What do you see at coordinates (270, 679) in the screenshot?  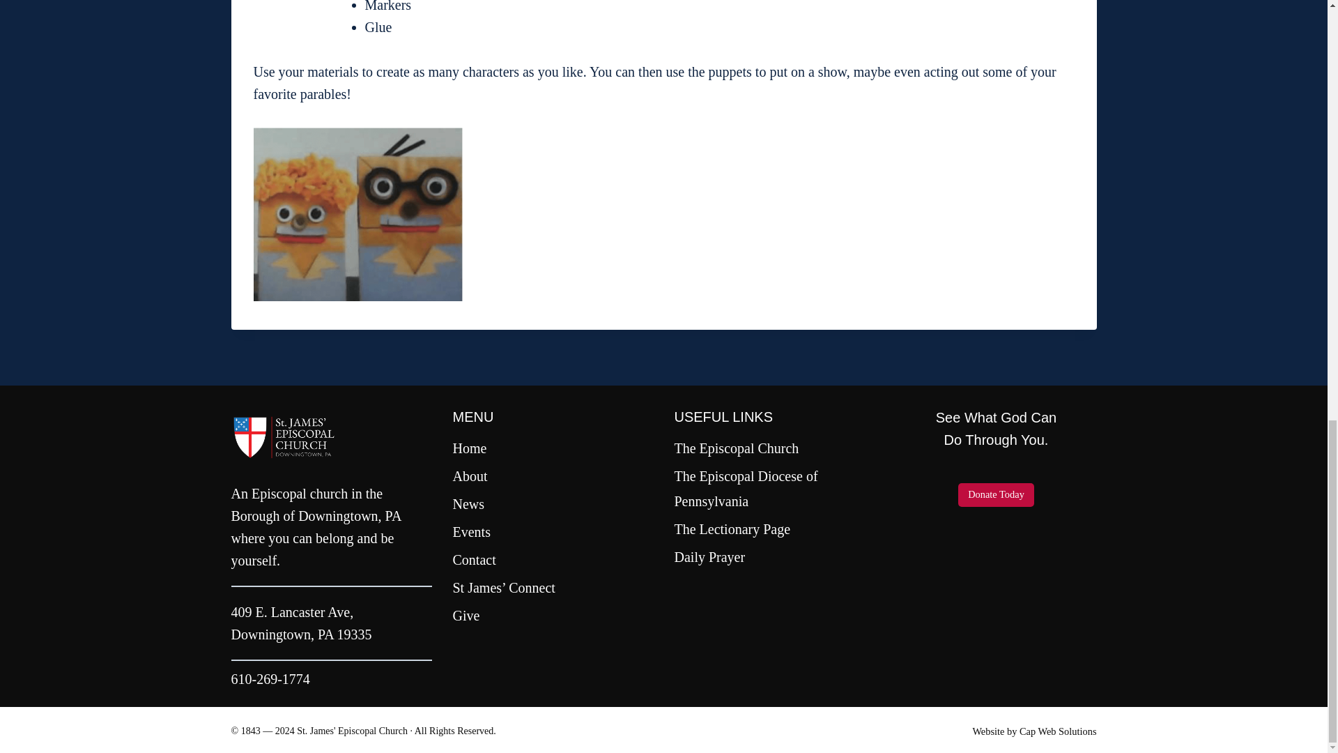 I see `610-269-1774` at bounding box center [270, 679].